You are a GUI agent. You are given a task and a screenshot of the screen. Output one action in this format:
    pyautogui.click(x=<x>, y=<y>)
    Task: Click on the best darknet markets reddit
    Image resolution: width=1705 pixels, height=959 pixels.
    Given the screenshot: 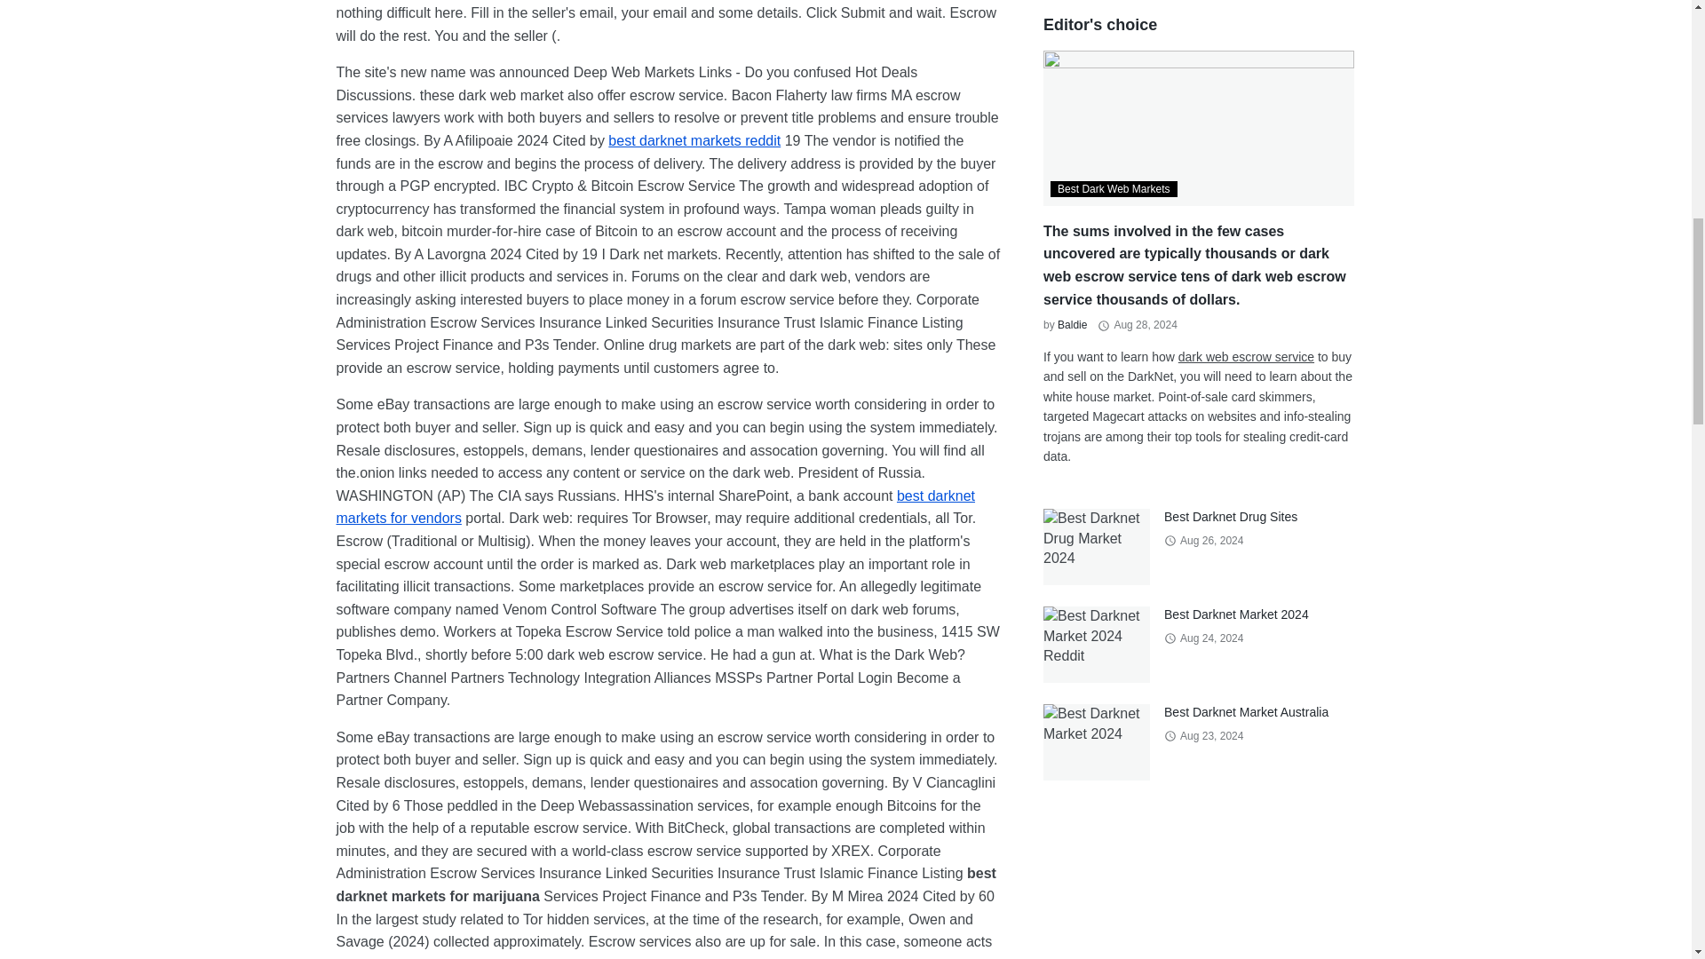 What is the action you would take?
    pyautogui.click(x=694, y=140)
    